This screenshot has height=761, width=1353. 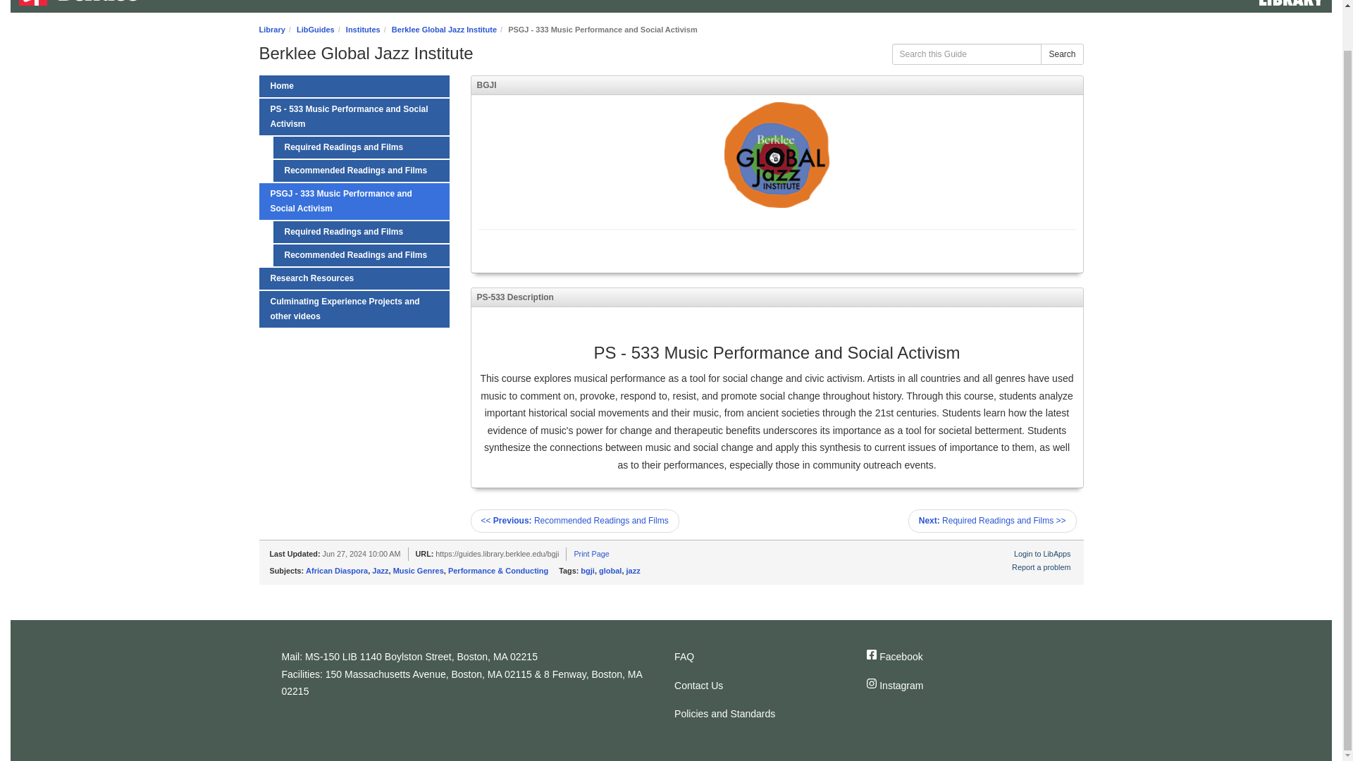 What do you see at coordinates (363, 29) in the screenshot?
I see `Institutes` at bounding box center [363, 29].